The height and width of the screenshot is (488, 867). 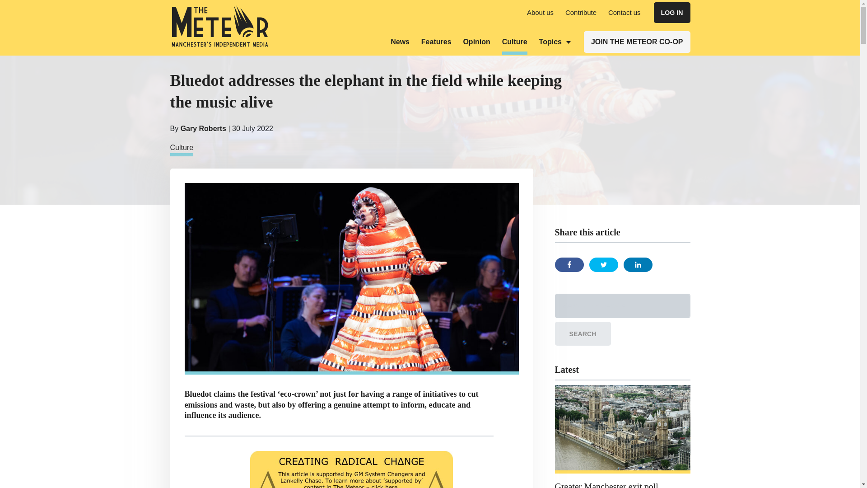 What do you see at coordinates (603, 265) in the screenshot?
I see `Share on Twitter` at bounding box center [603, 265].